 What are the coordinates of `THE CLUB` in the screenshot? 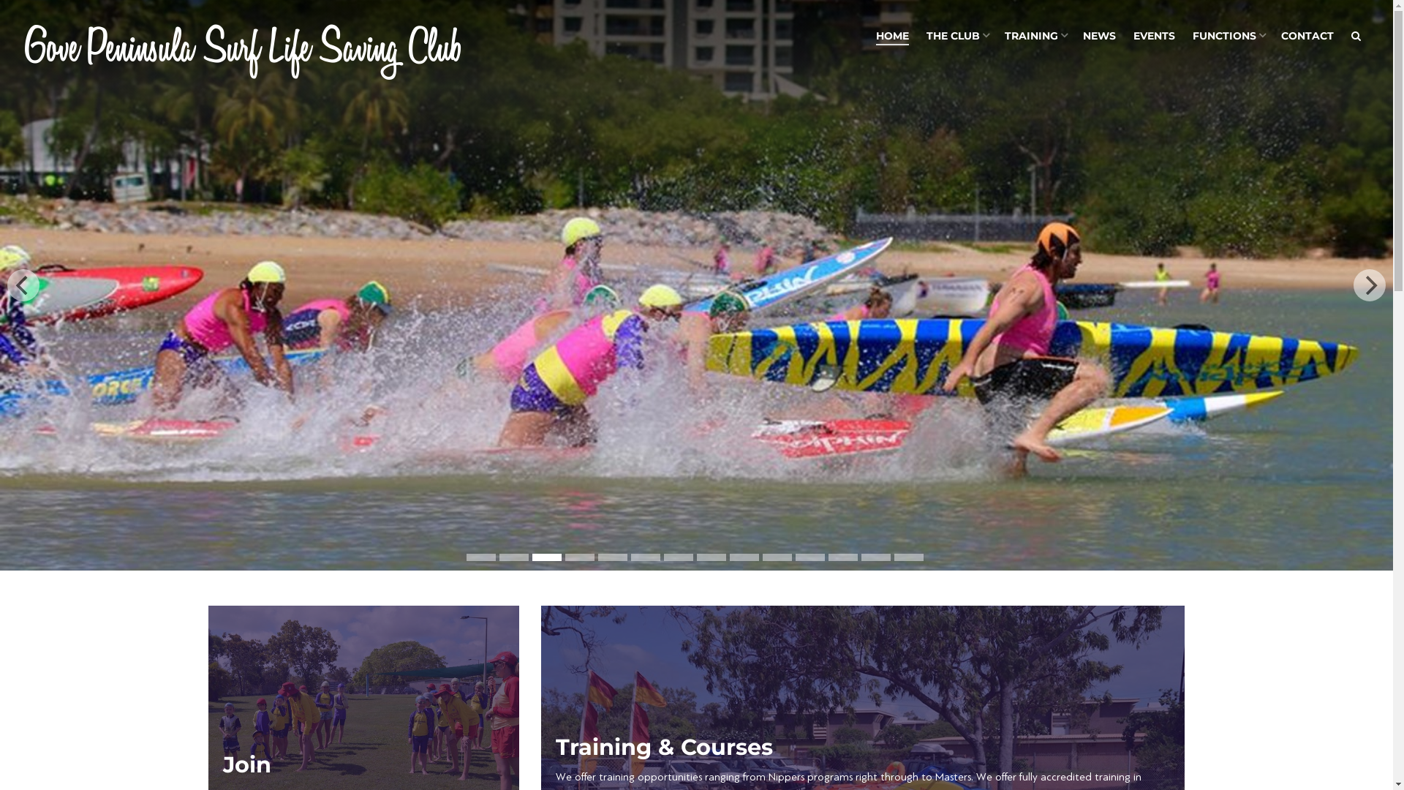 It's located at (956, 37).